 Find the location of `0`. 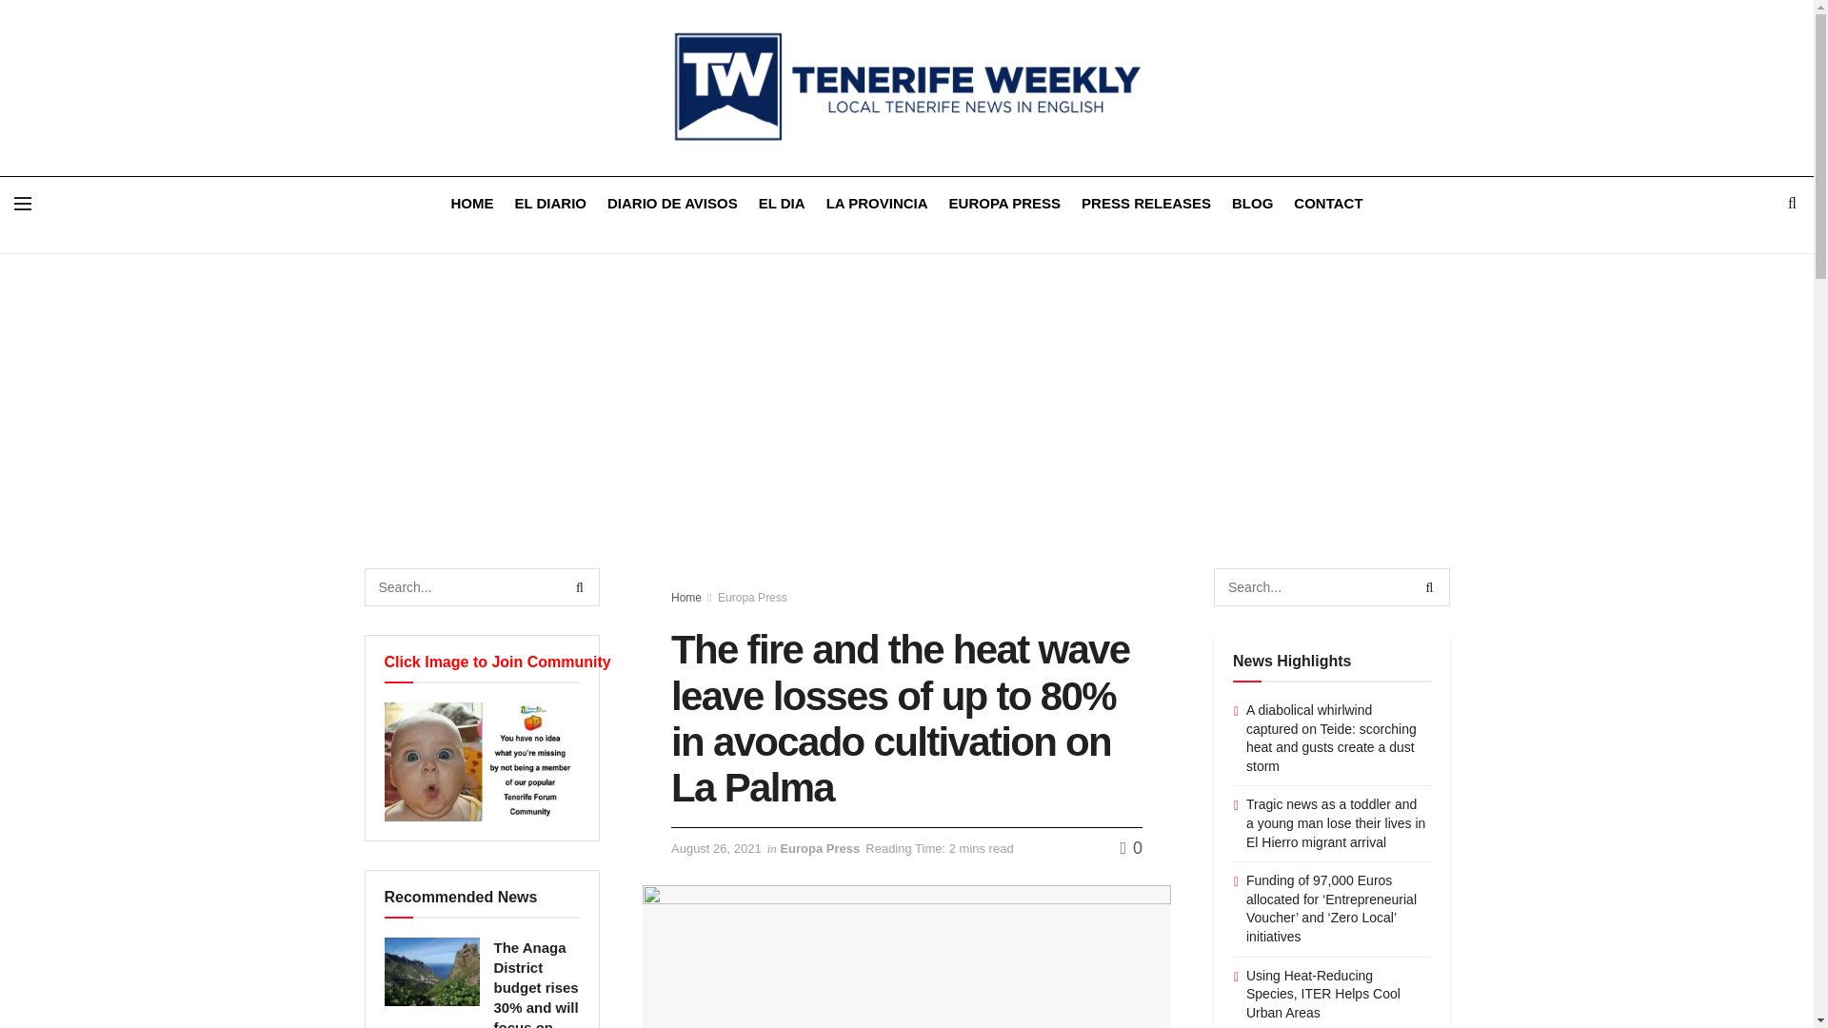

0 is located at coordinates (1131, 847).